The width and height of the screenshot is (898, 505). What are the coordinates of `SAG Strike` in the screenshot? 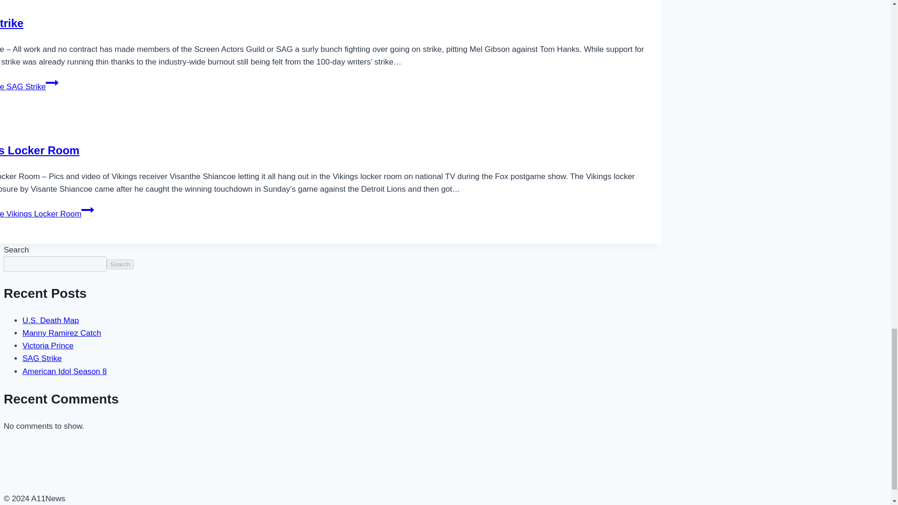 It's located at (11, 22).